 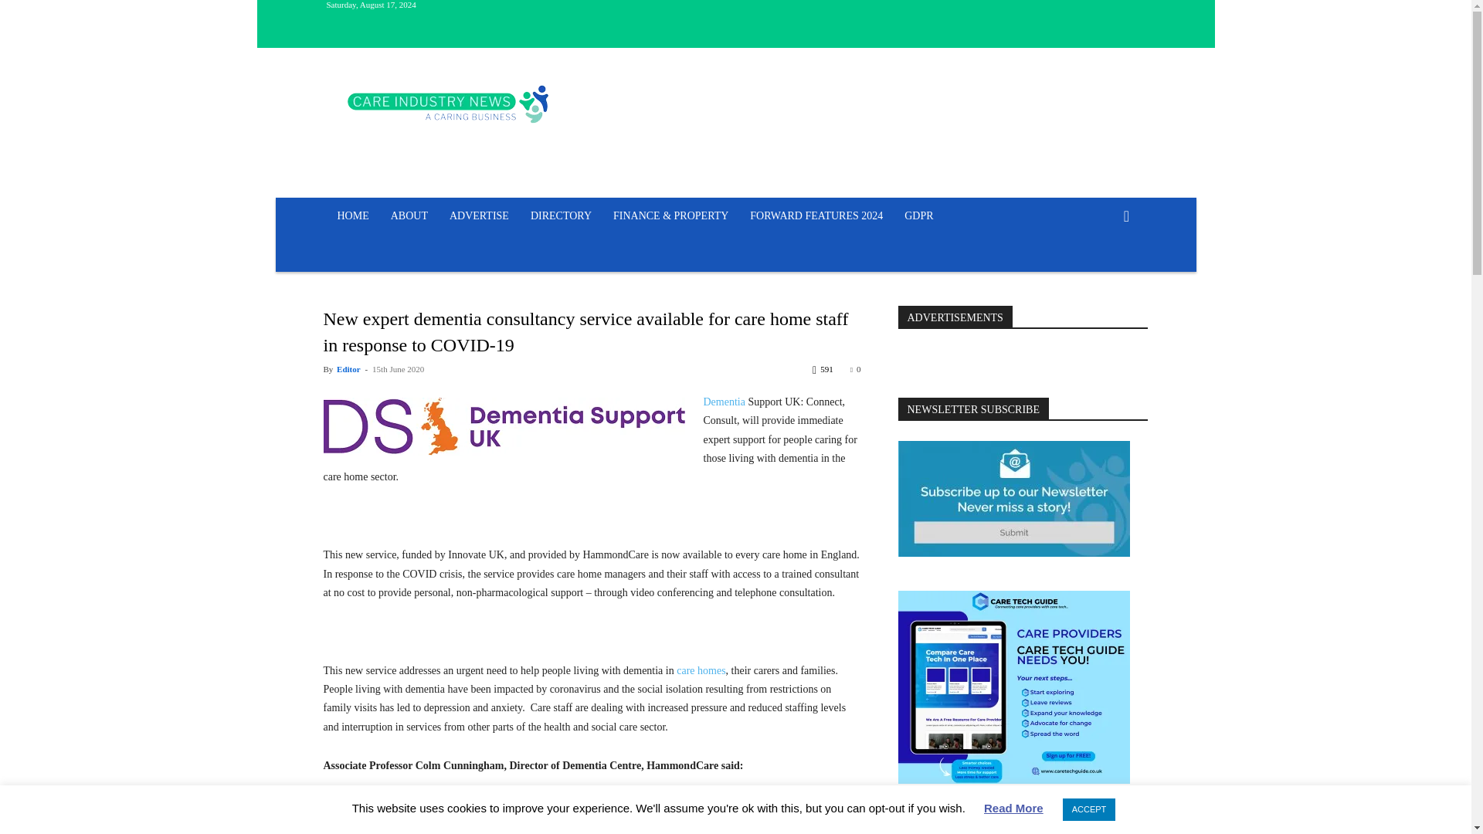 What do you see at coordinates (448, 103) in the screenshot?
I see `Care Industry News` at bounding box center [448, 103].